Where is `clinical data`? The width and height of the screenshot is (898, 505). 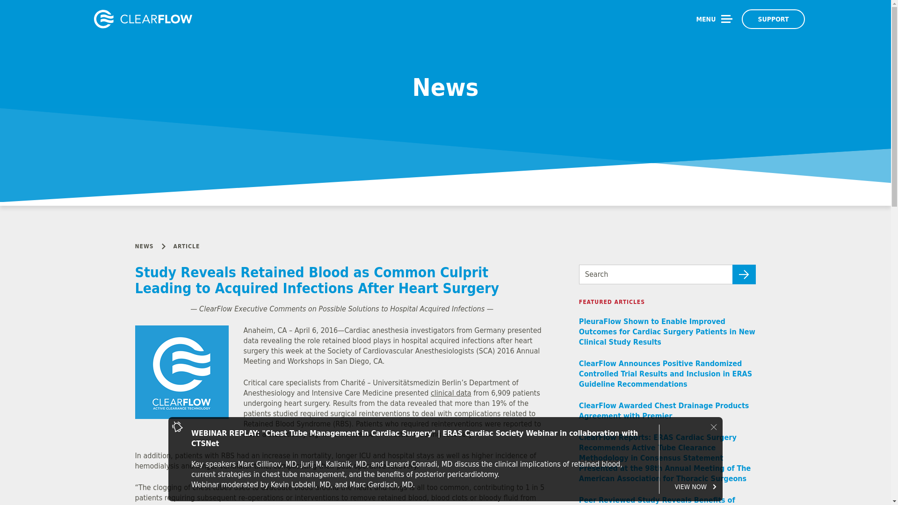
clinical data is located at coordinates (451, 393).